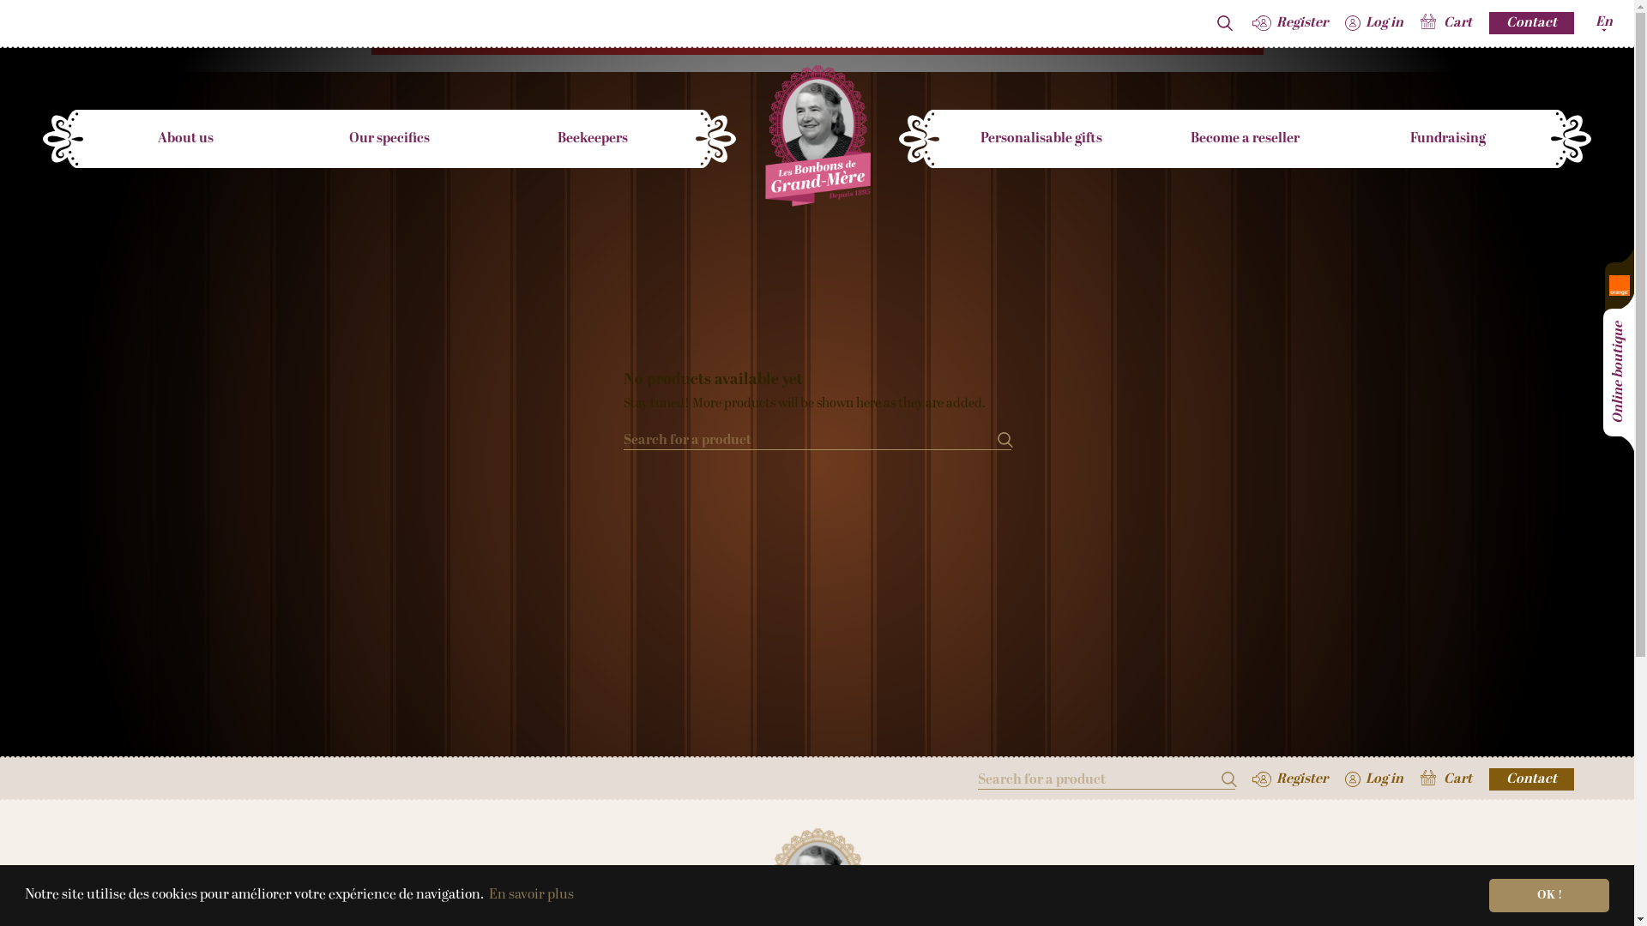  What do you see at coordinates (1374, 779) in the screenshot?
I see `Log in` at bounding box center [1374, 779].